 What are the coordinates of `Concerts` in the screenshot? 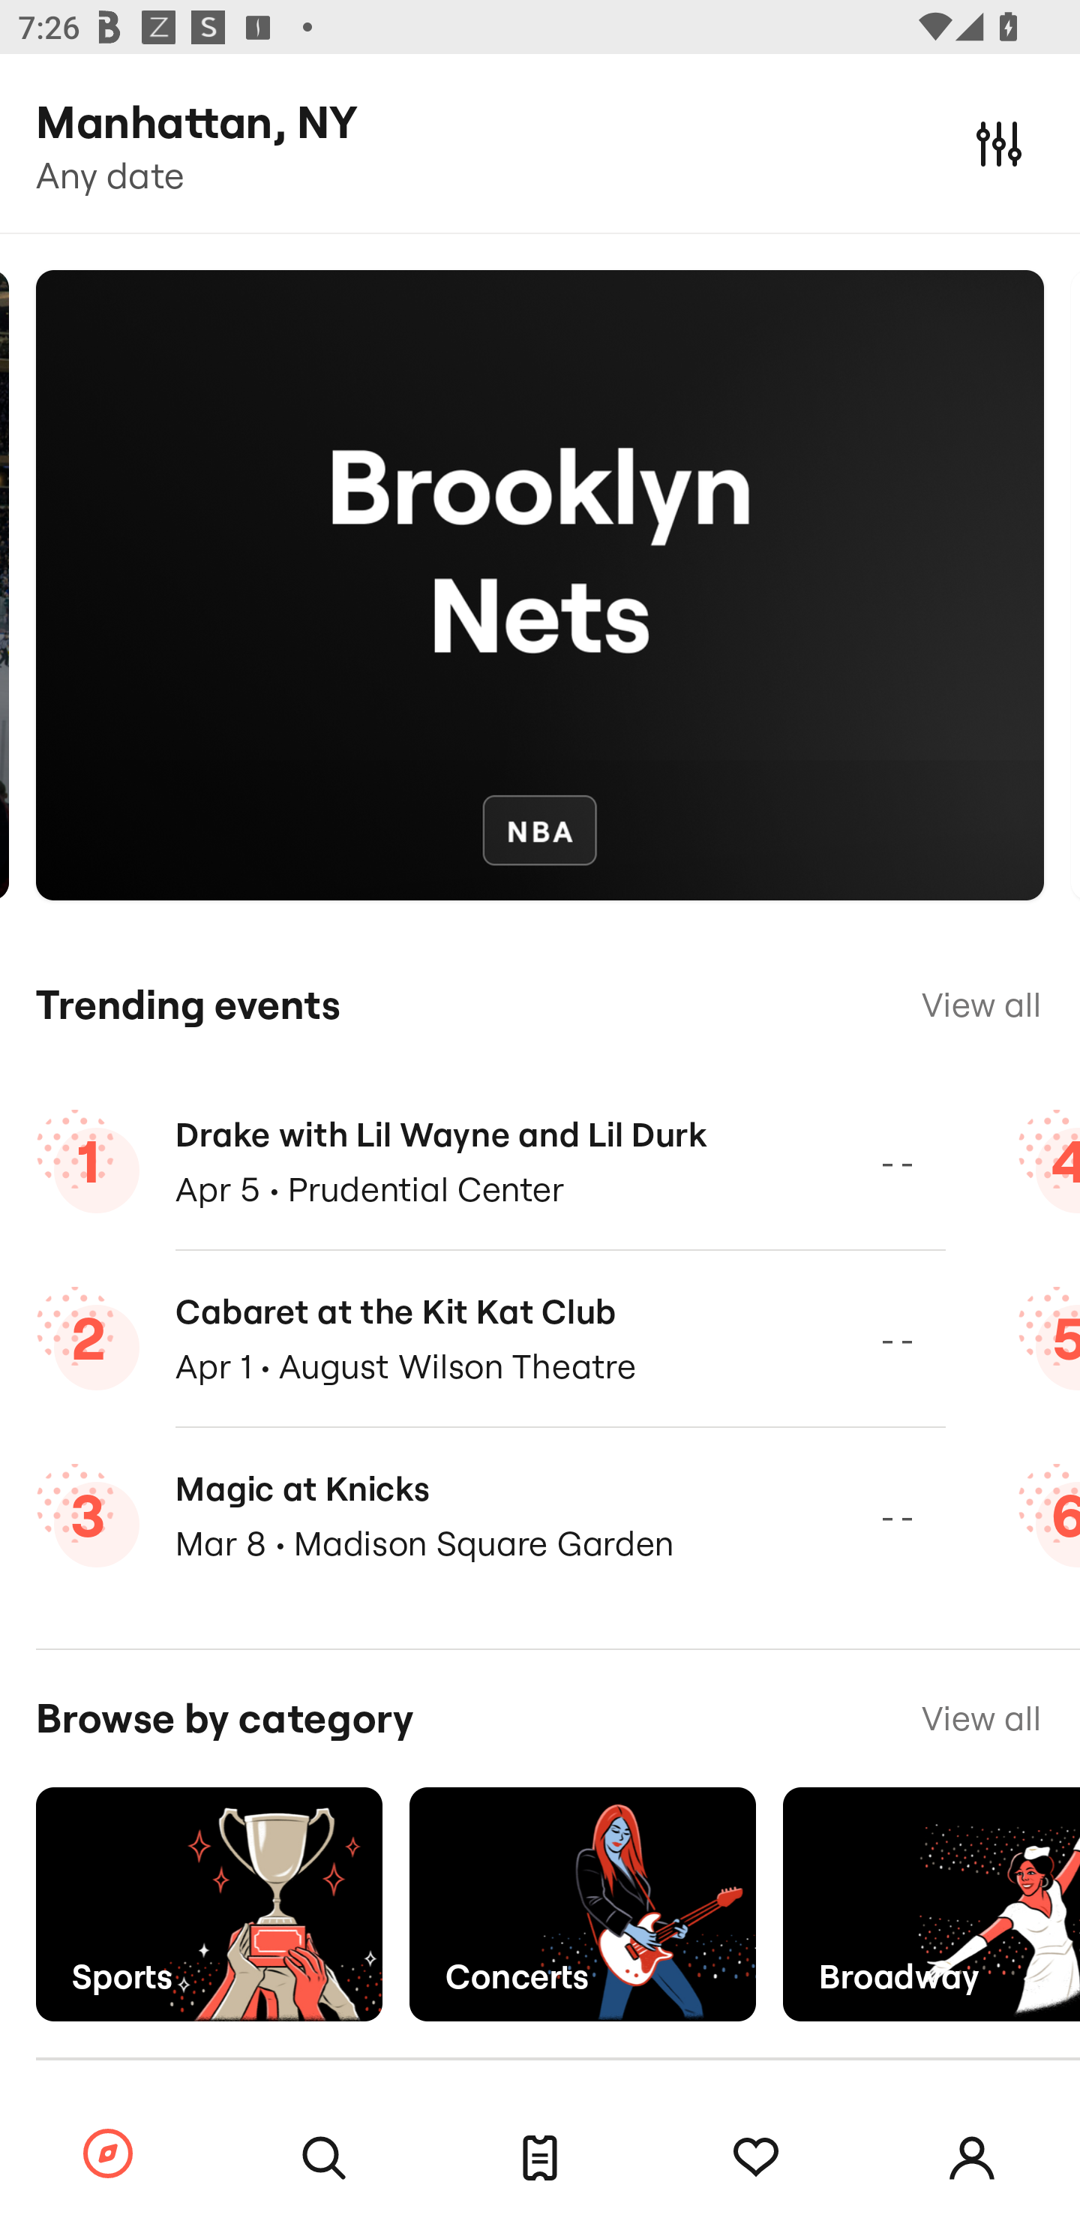 It's located at (582, 1904).